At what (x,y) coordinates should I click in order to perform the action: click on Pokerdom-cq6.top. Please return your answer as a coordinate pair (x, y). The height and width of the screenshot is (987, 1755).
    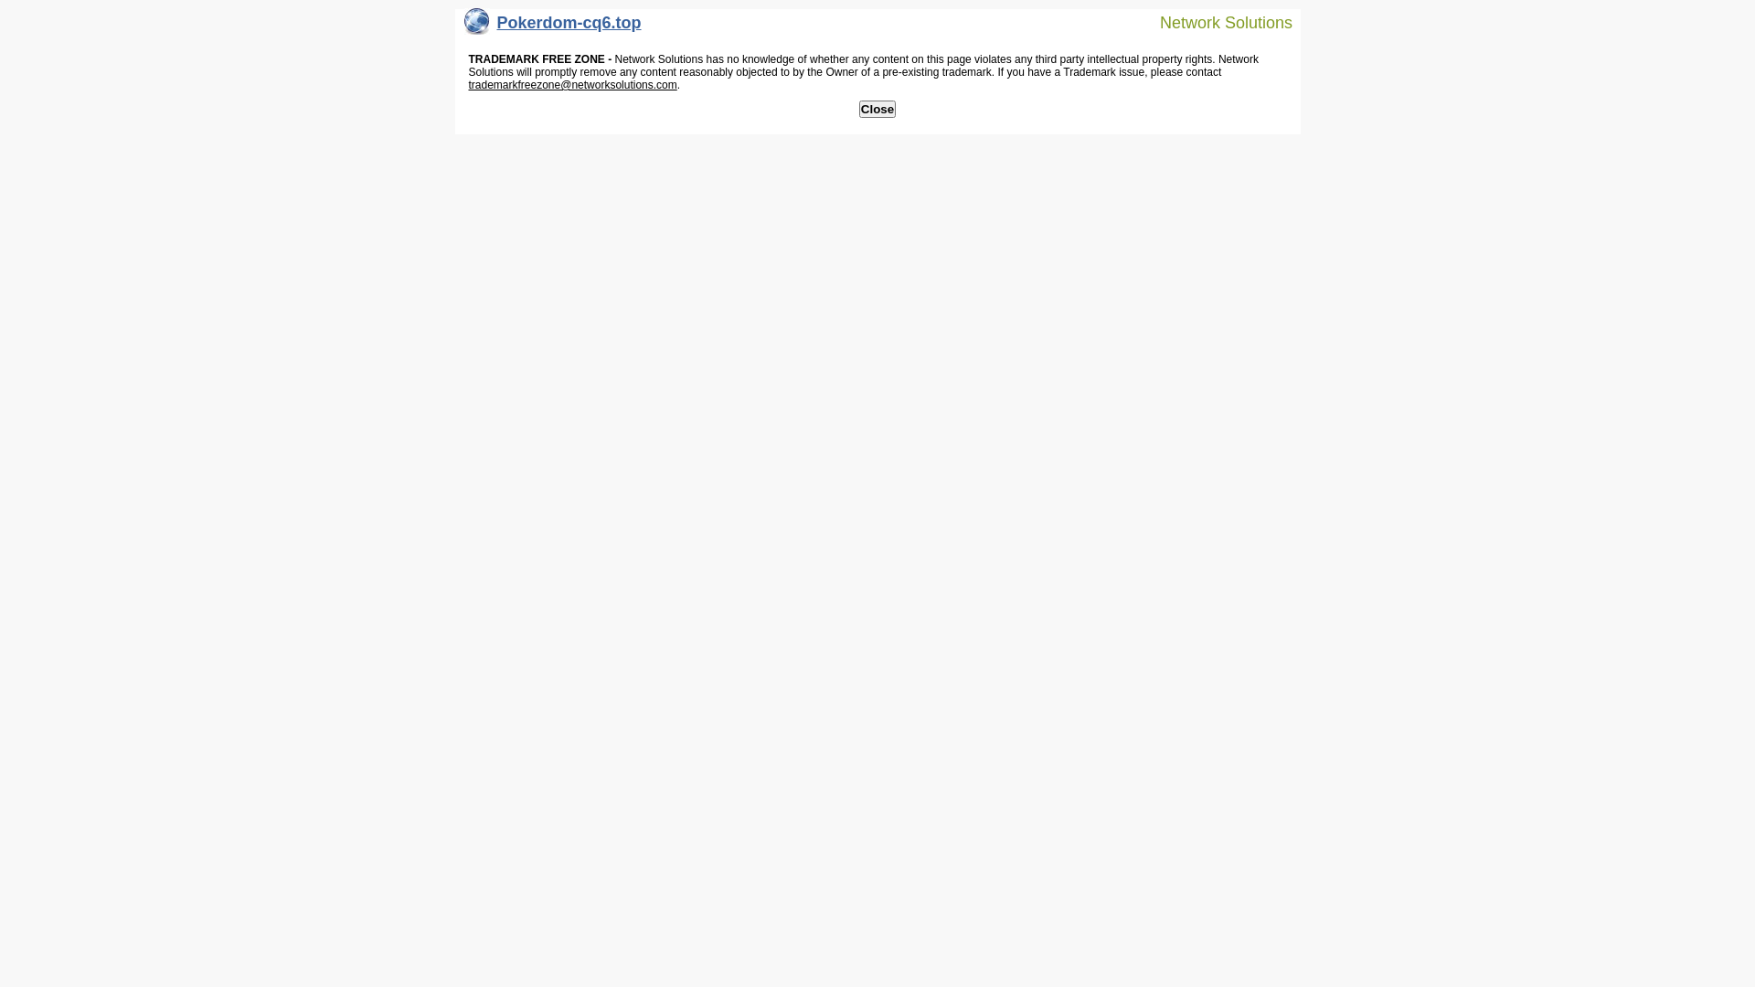
    Looking at the image, I should click on (553, 27).